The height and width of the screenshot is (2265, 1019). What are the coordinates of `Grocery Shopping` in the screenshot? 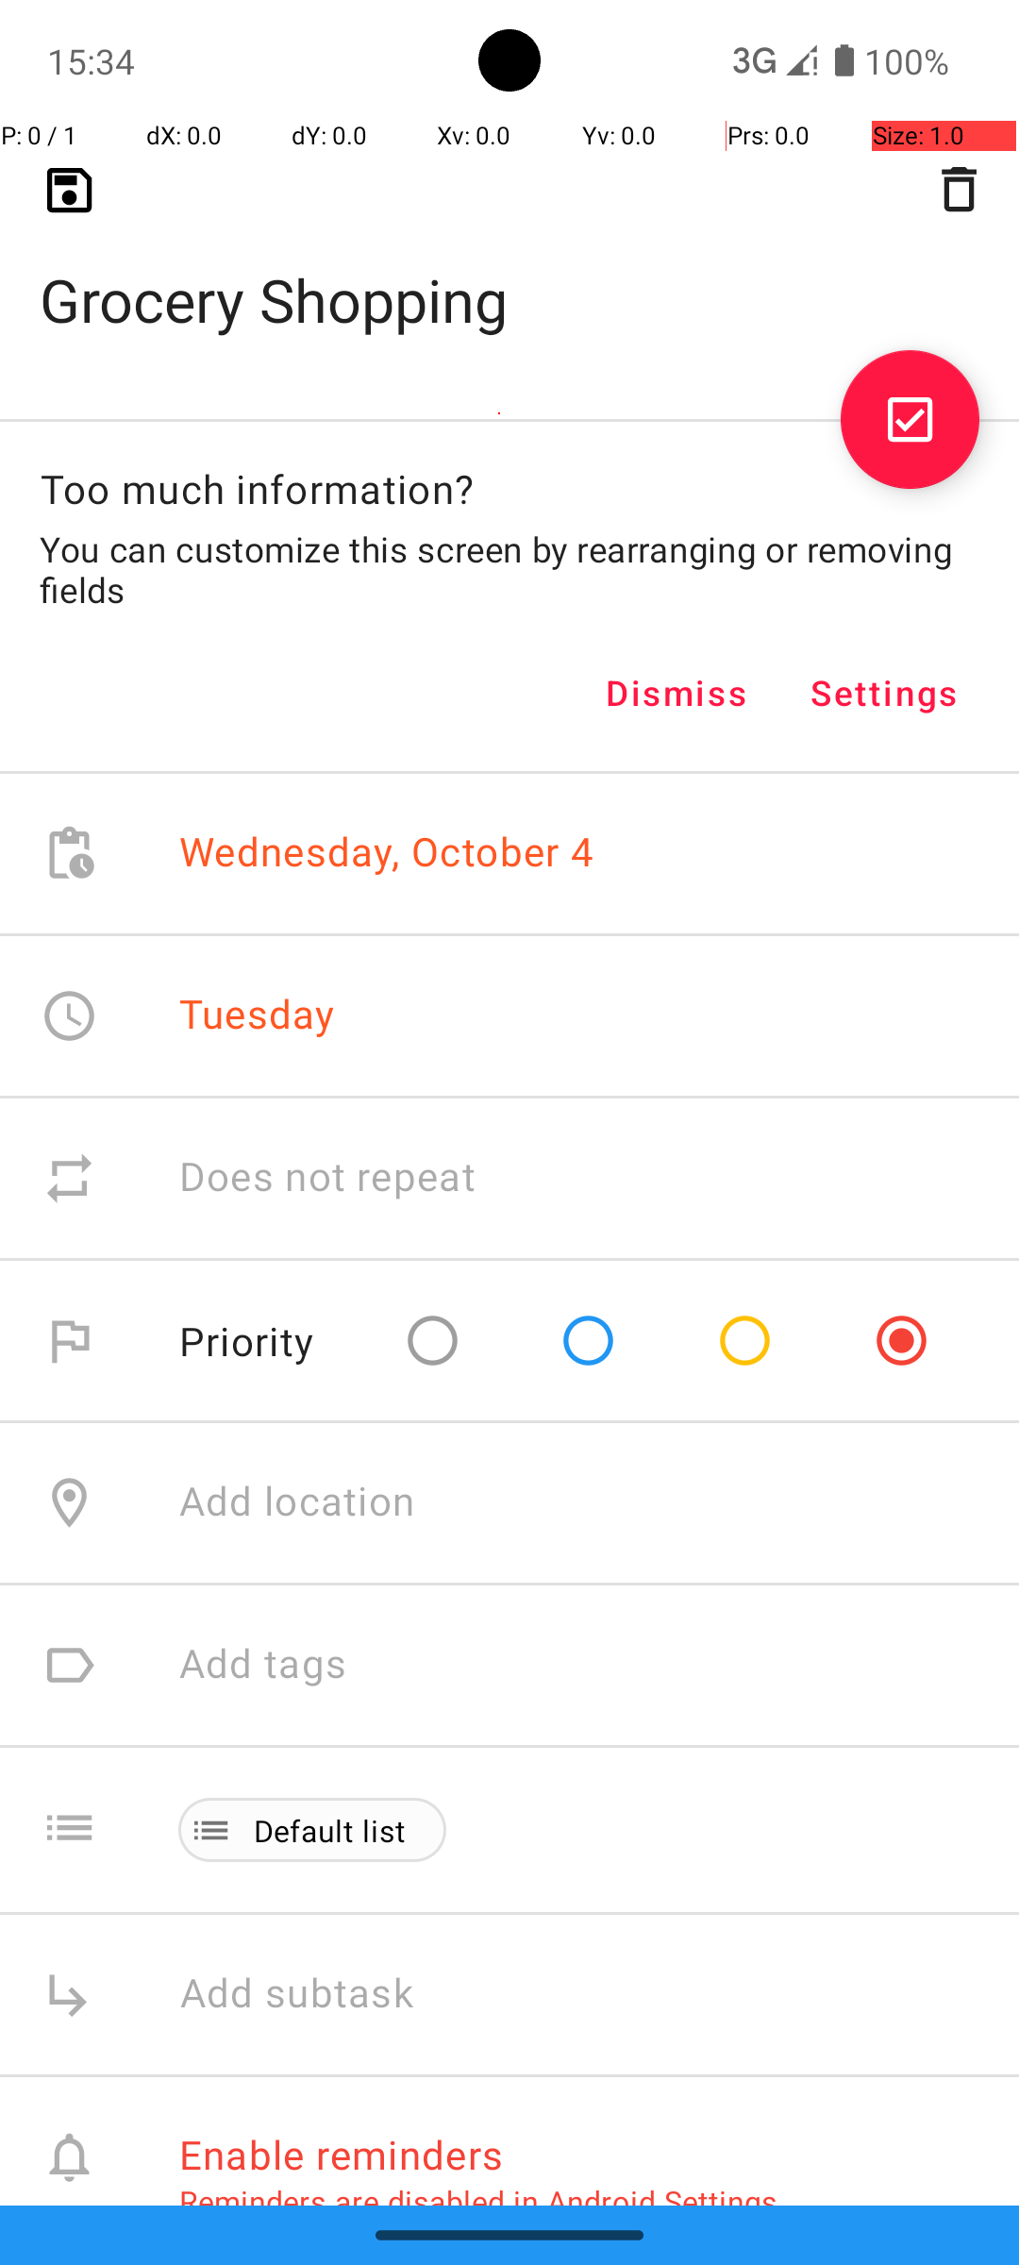 It's located at (509, 270).